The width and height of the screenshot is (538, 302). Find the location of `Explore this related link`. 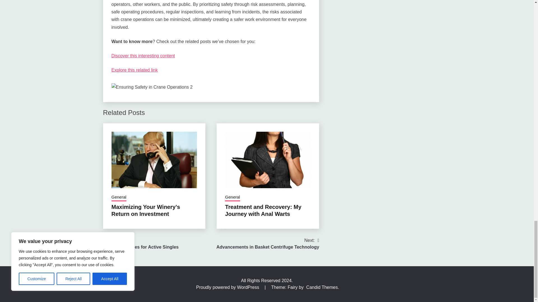

Explore this related link is located at coordinates (134, 70).